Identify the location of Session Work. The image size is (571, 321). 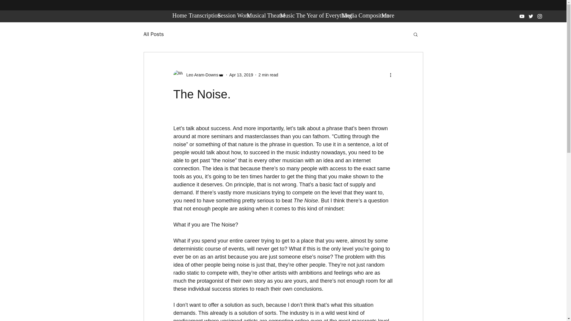
(229, 15).